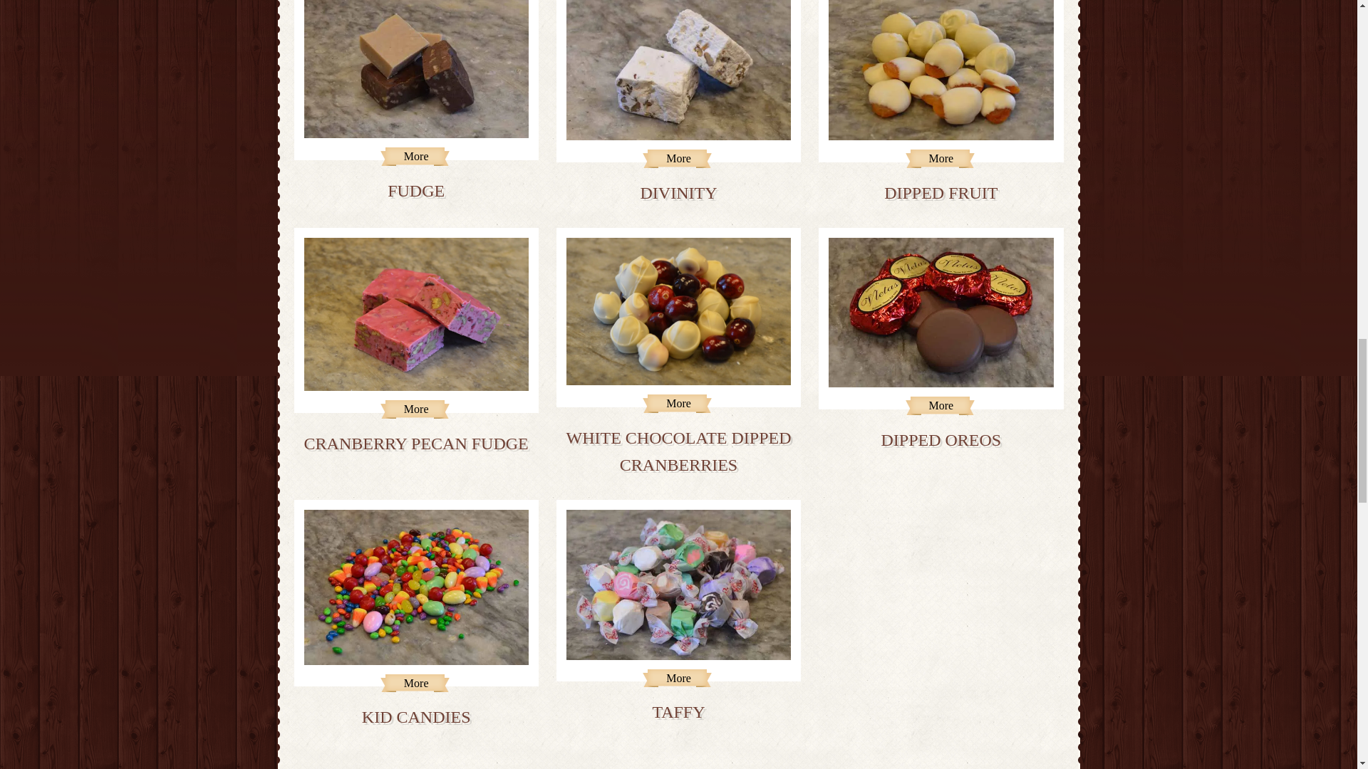  Describe the element at coordinates (940, 406) in the screenshot. I see `More` at that location.